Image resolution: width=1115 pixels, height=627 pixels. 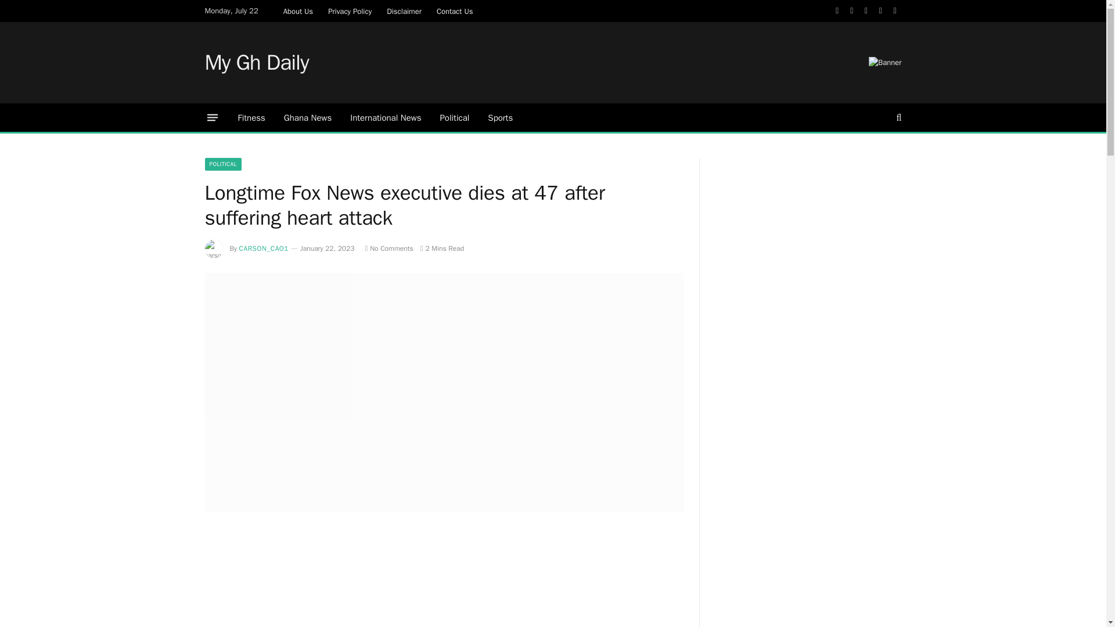 What do you see at coordinates (388, 248) in the screenshot?
I see `No Comments` at bounding box center [388, 248].